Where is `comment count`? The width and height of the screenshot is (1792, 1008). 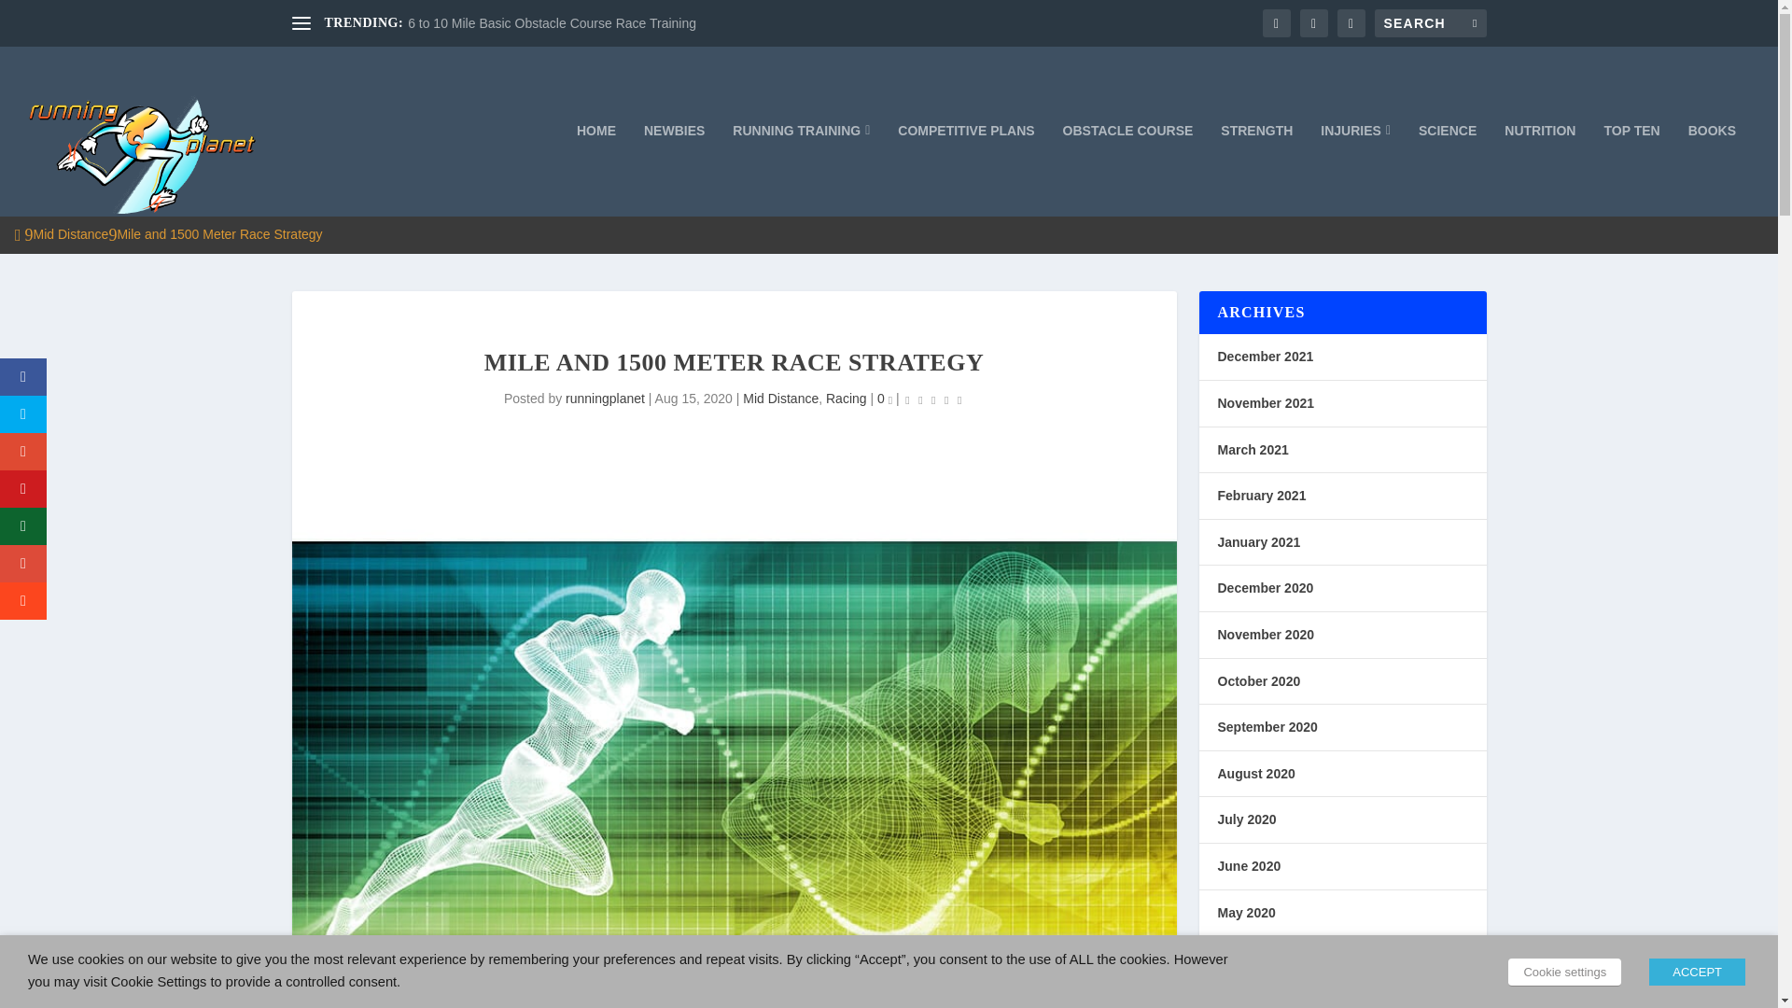
comment count is located at coordinates (890, 399).